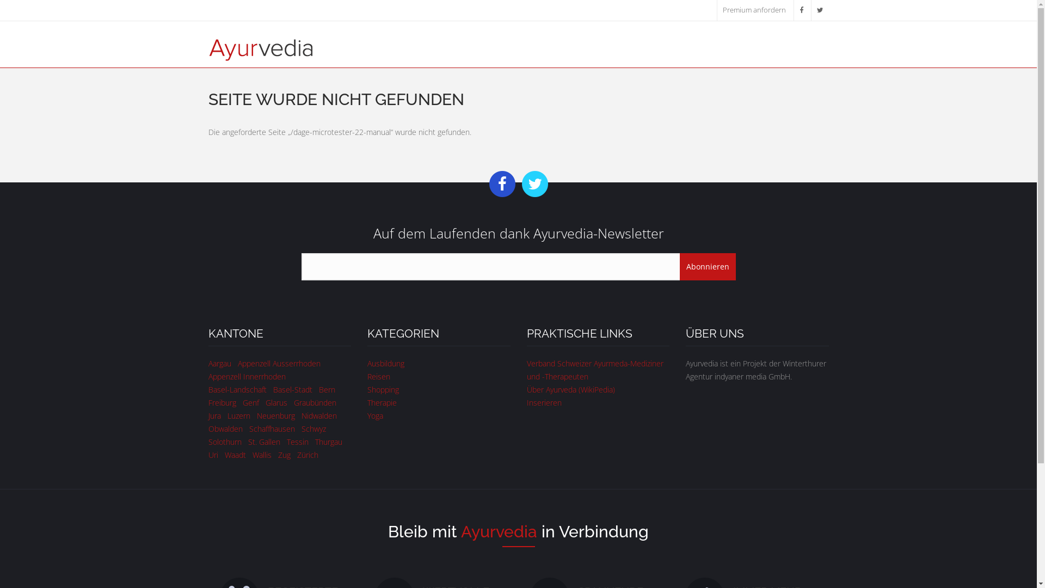 This screenshot has width=1045, height=588. What do you see at coordinates (279, 364) in the screenshot?
I see `Appenzell Ausserrhoden` at bounding box center [279, 364].